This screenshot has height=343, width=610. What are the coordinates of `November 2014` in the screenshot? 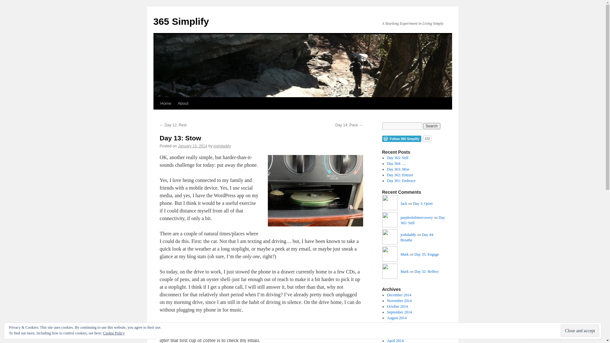 It's located at (399, 301).